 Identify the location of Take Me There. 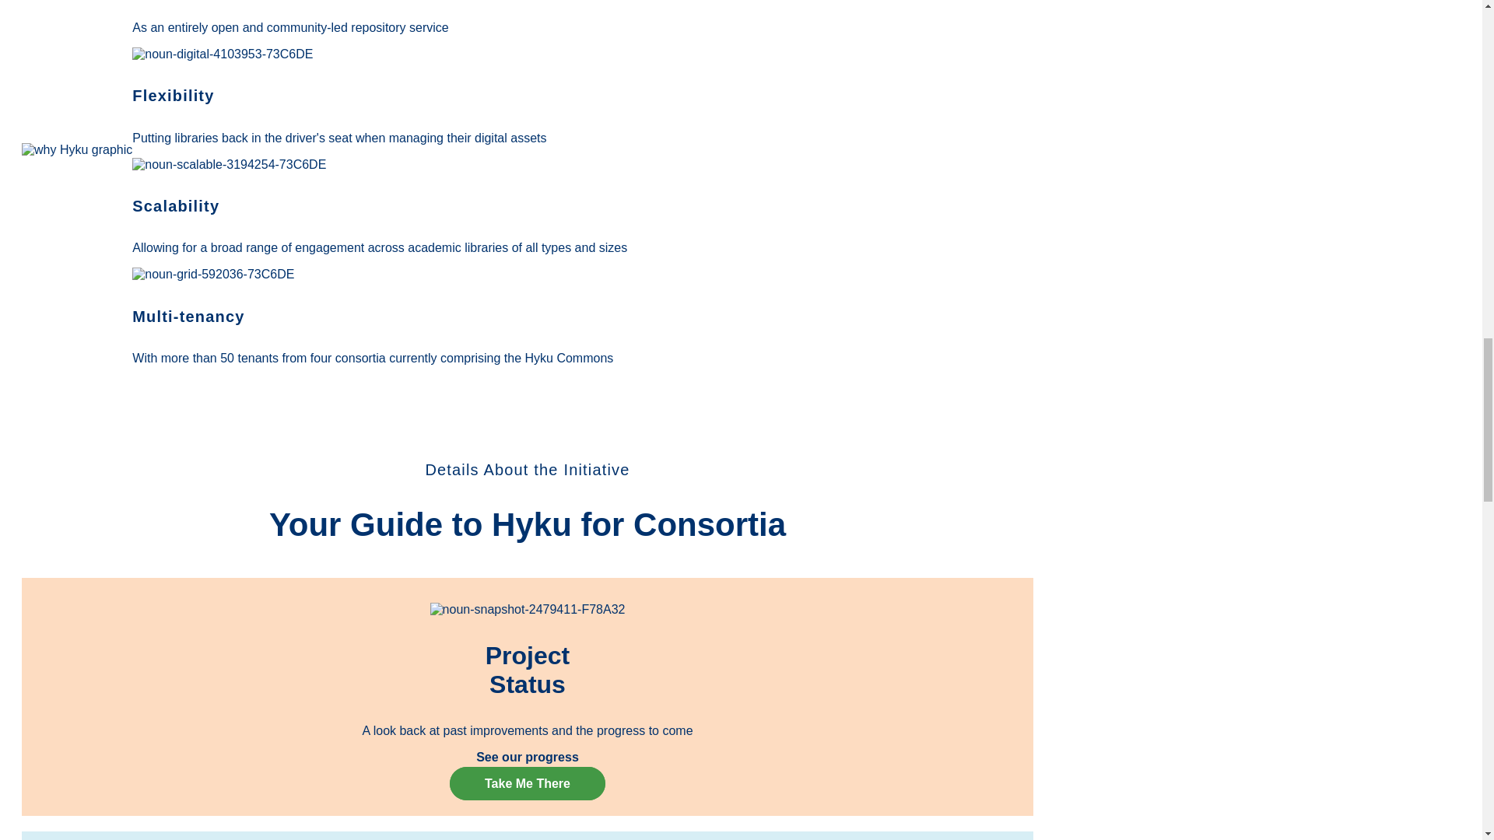
(527, 784).